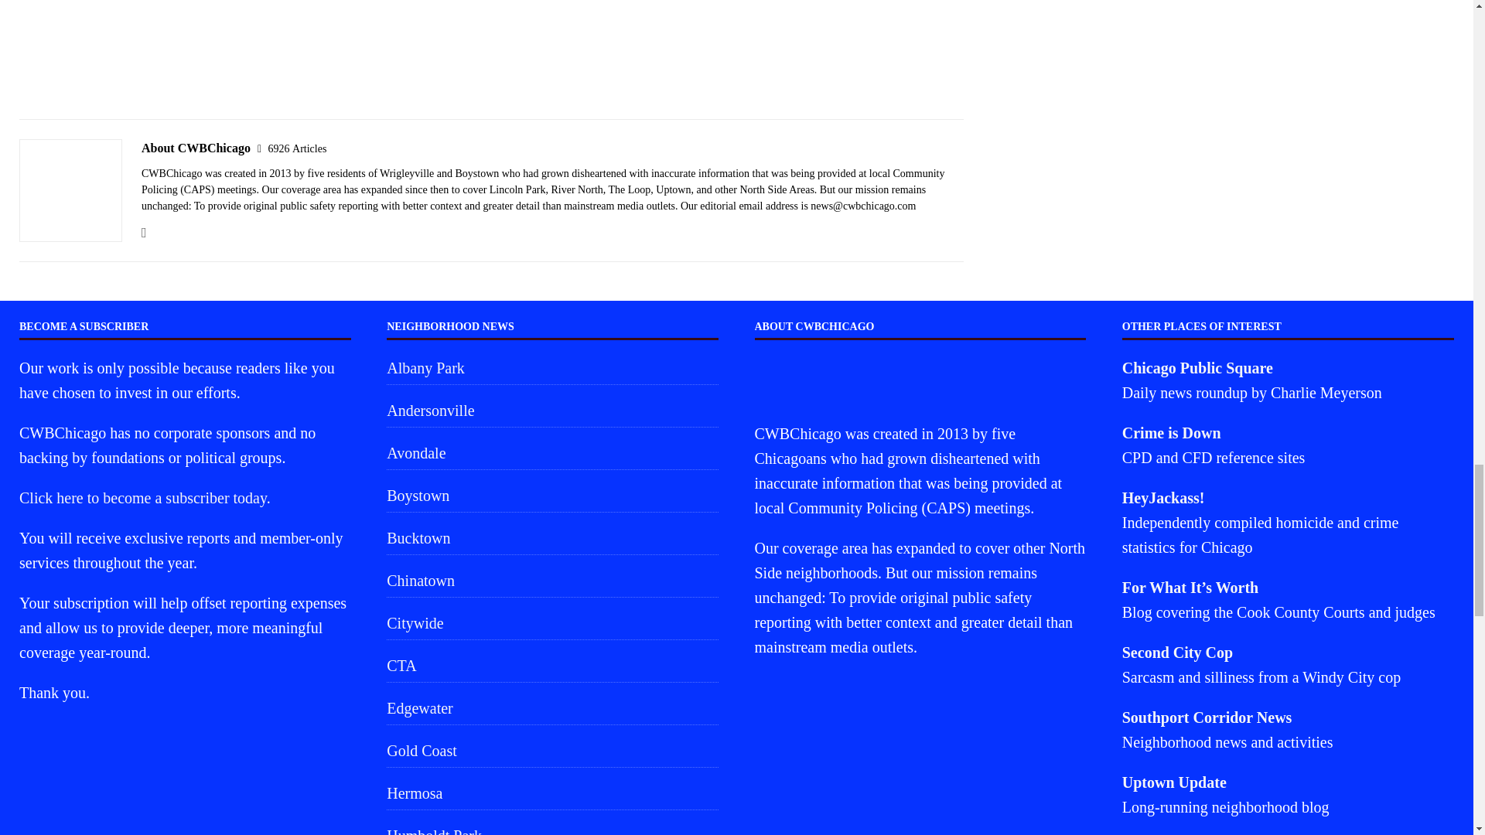  I want to click on Chinatown, so click(552, 581).